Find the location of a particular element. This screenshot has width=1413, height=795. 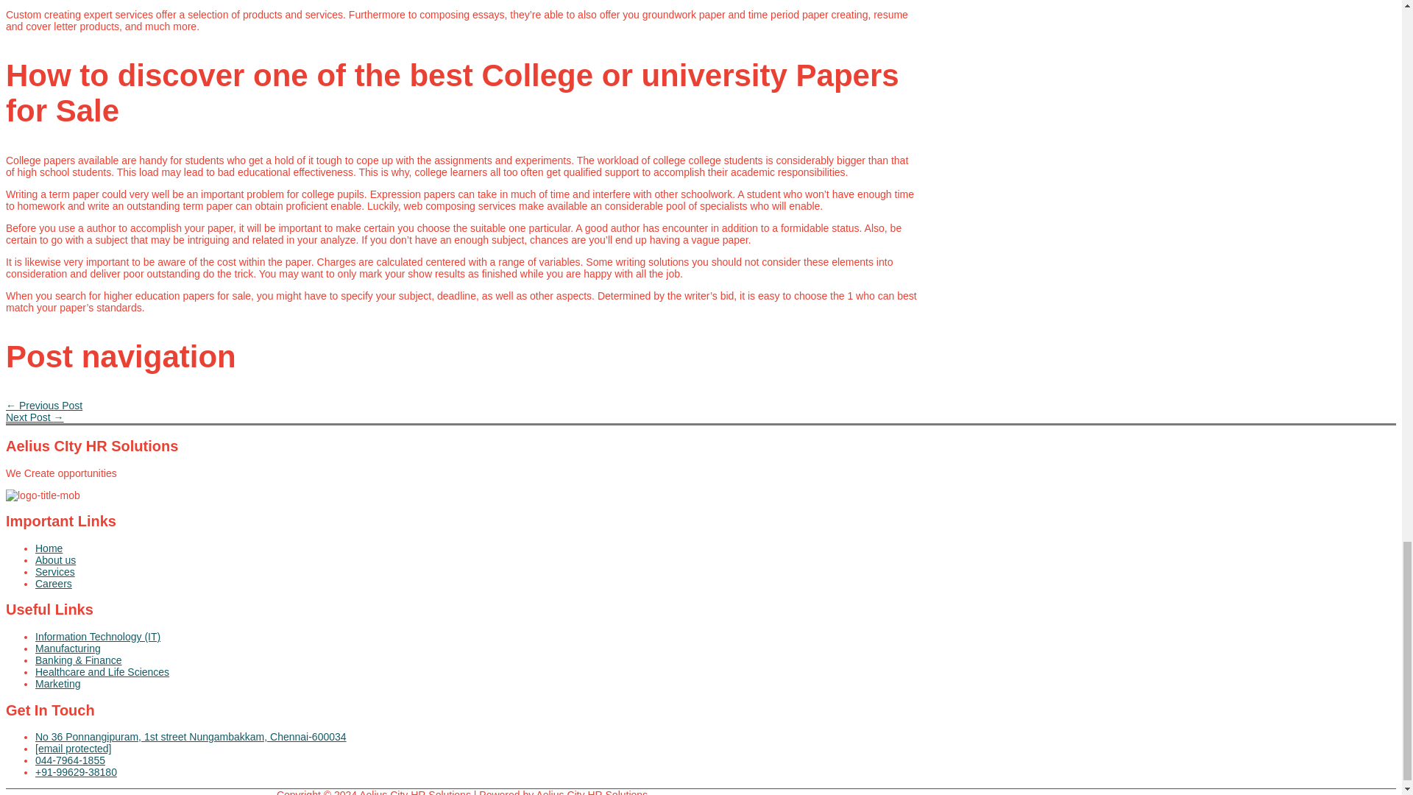

Marketing is located at coordinates (477, 684).